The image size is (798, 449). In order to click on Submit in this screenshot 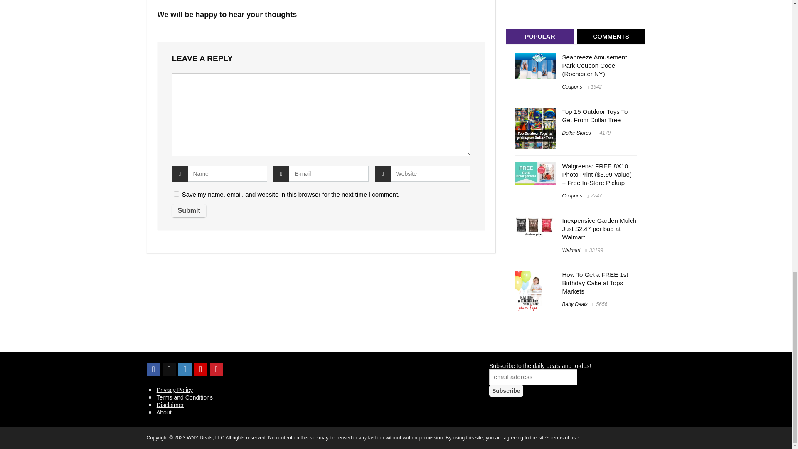, I will do `click(189, 210)`.